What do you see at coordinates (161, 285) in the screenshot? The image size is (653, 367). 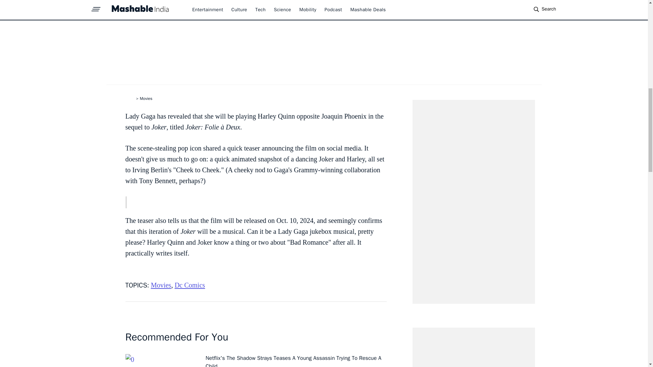 I see `Movies` at bounding box center [161, 285].